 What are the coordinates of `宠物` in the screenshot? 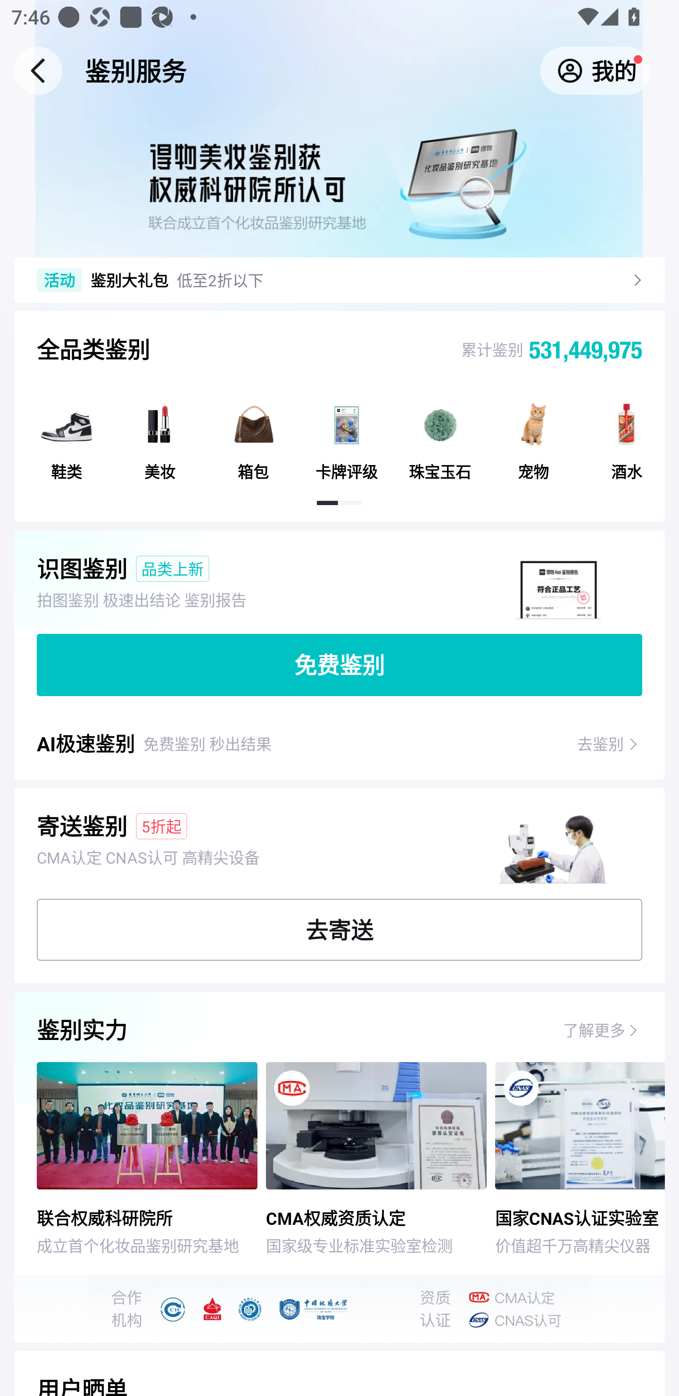 It's located at (533, 435).